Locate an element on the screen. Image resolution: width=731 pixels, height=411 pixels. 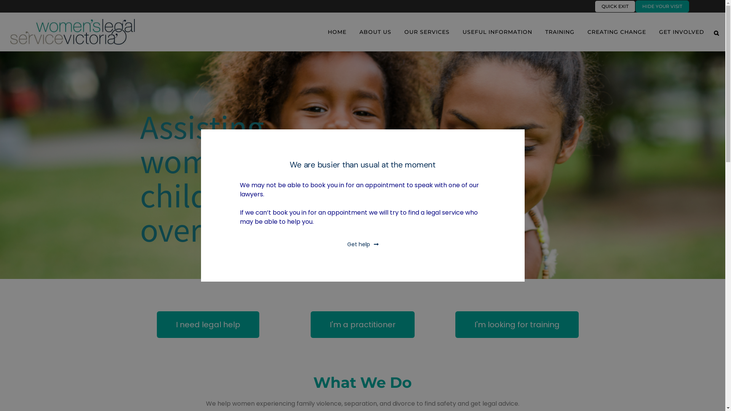
Get help is located at coordinates (363, 244).